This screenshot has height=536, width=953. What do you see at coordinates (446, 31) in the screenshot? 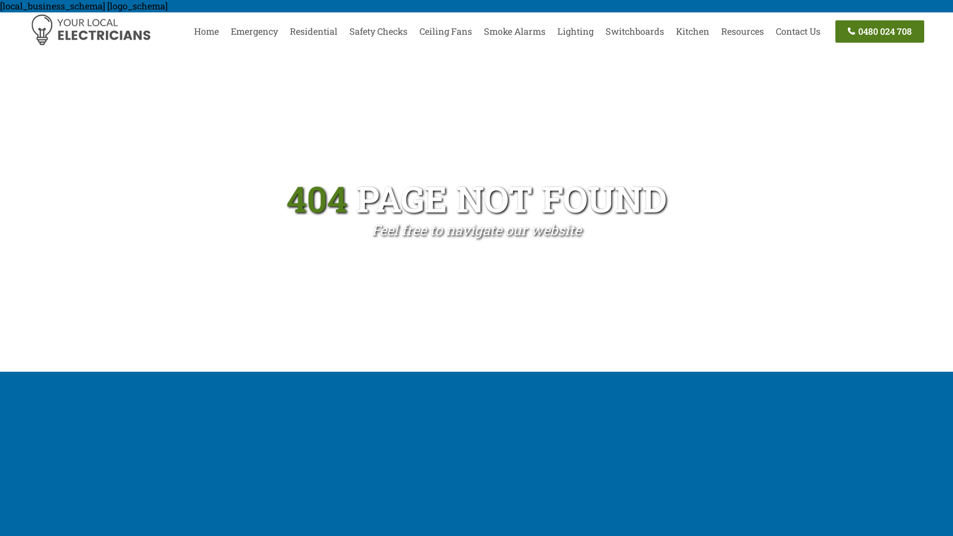
I see `Ceiling Fans` at bounding box center [446, 31].